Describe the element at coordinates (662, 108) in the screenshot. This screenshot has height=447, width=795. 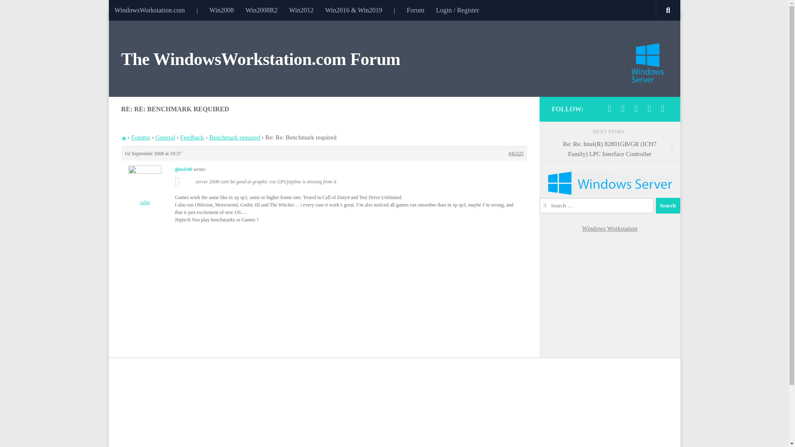
I see `Powered by Wordpress` at that location.